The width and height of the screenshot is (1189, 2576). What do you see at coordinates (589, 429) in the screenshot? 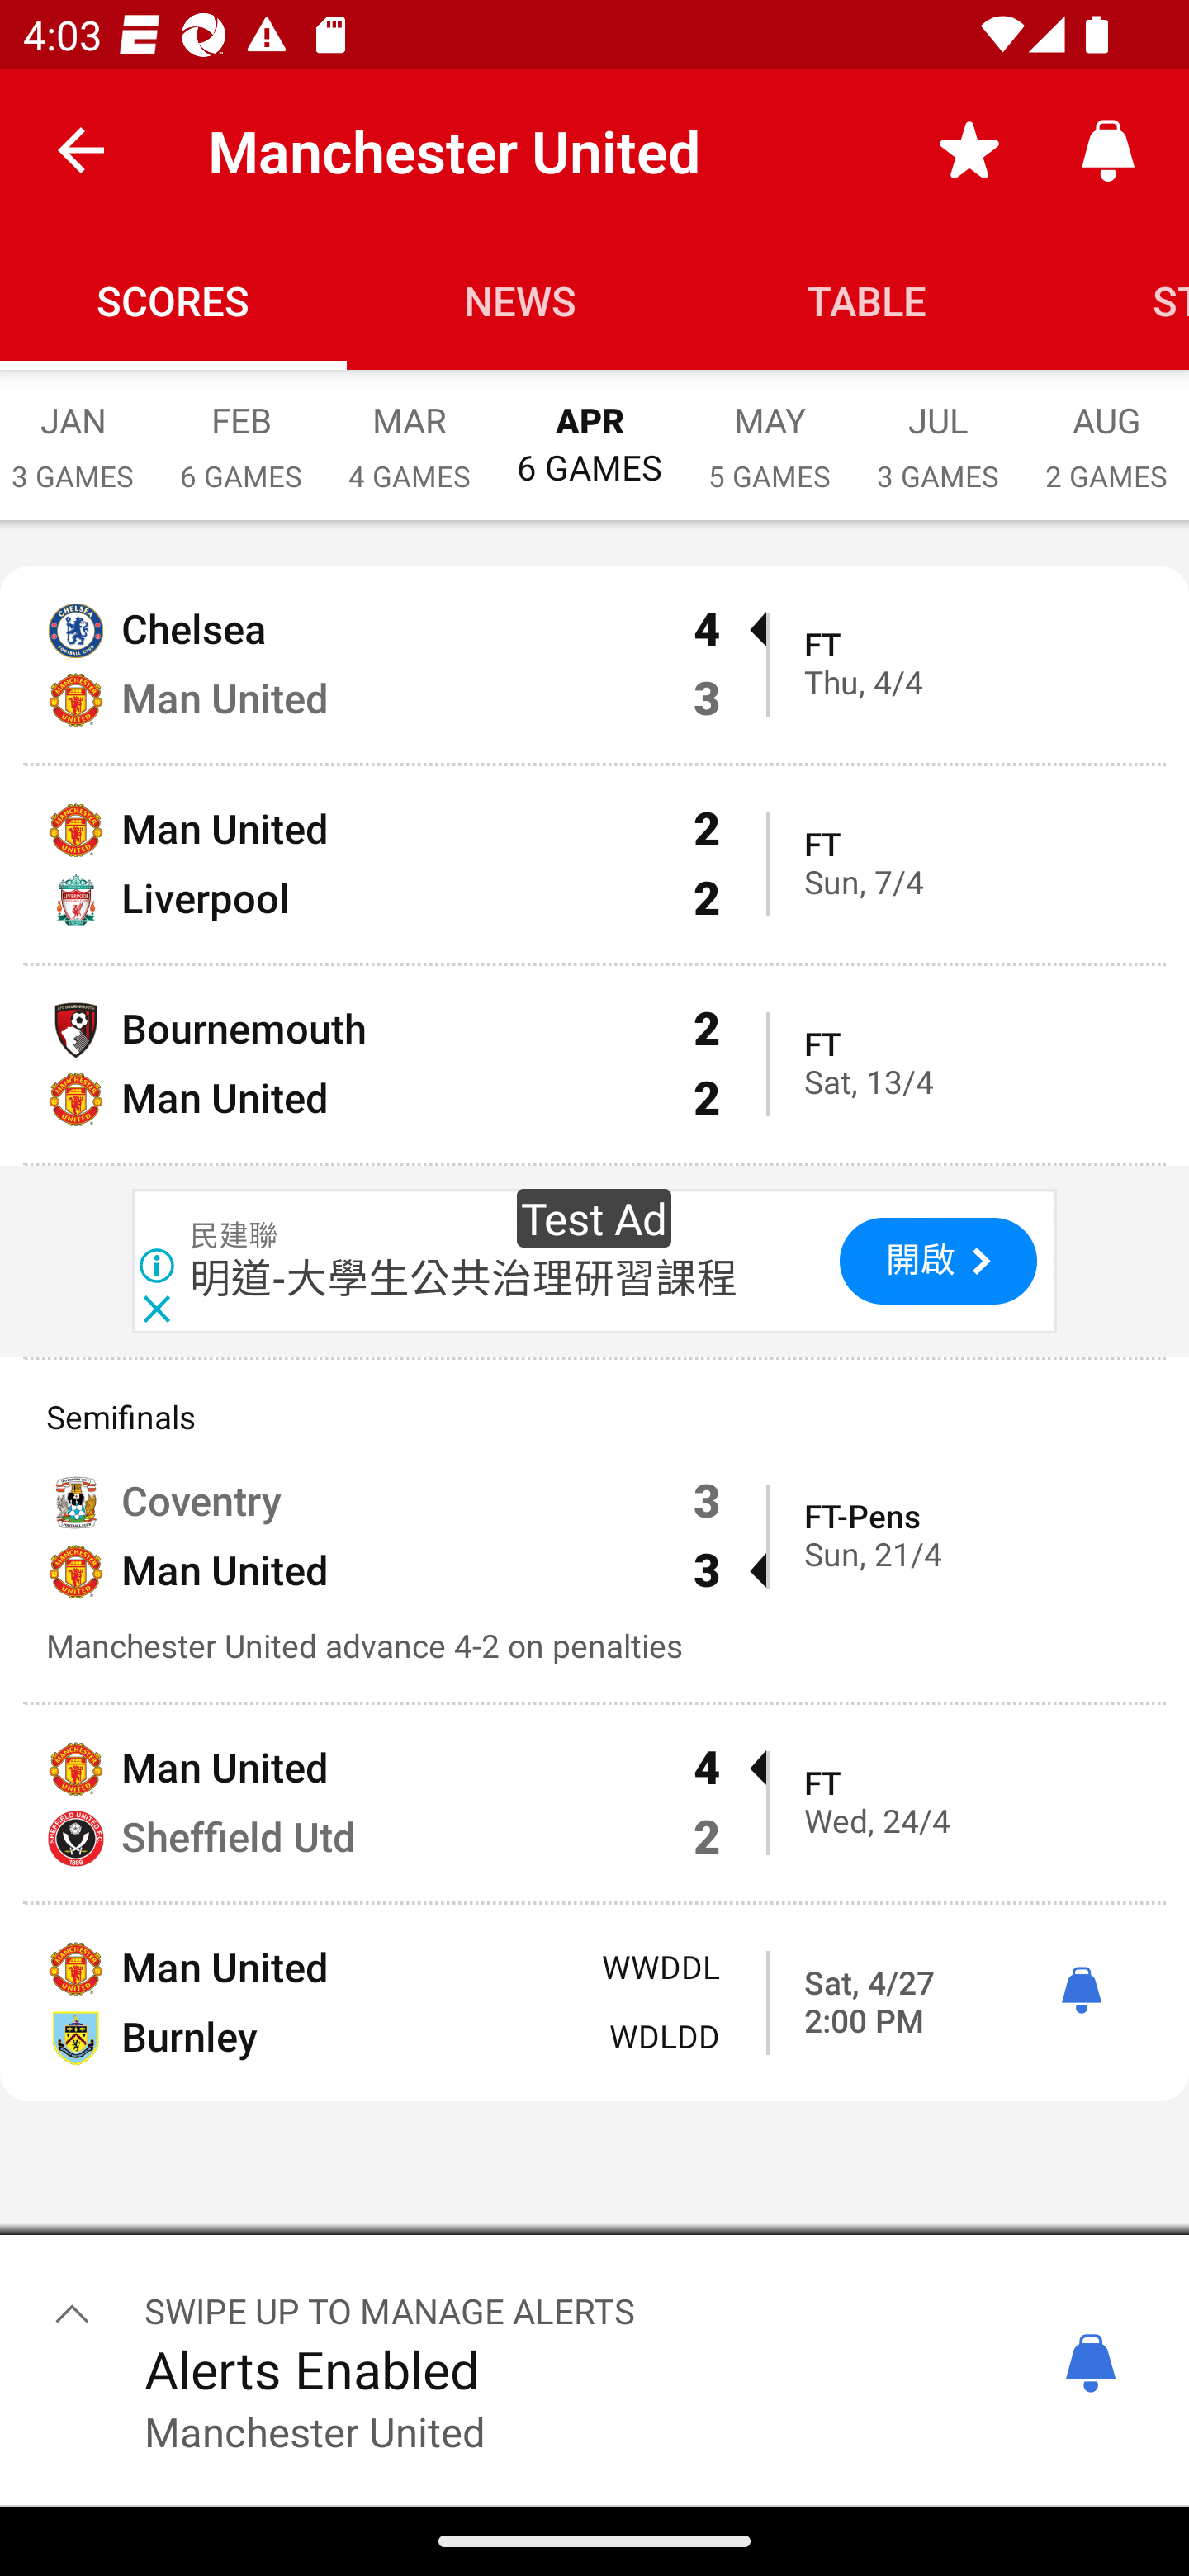
I see `APR 6 GAMES` at bounding box center [589, 429].